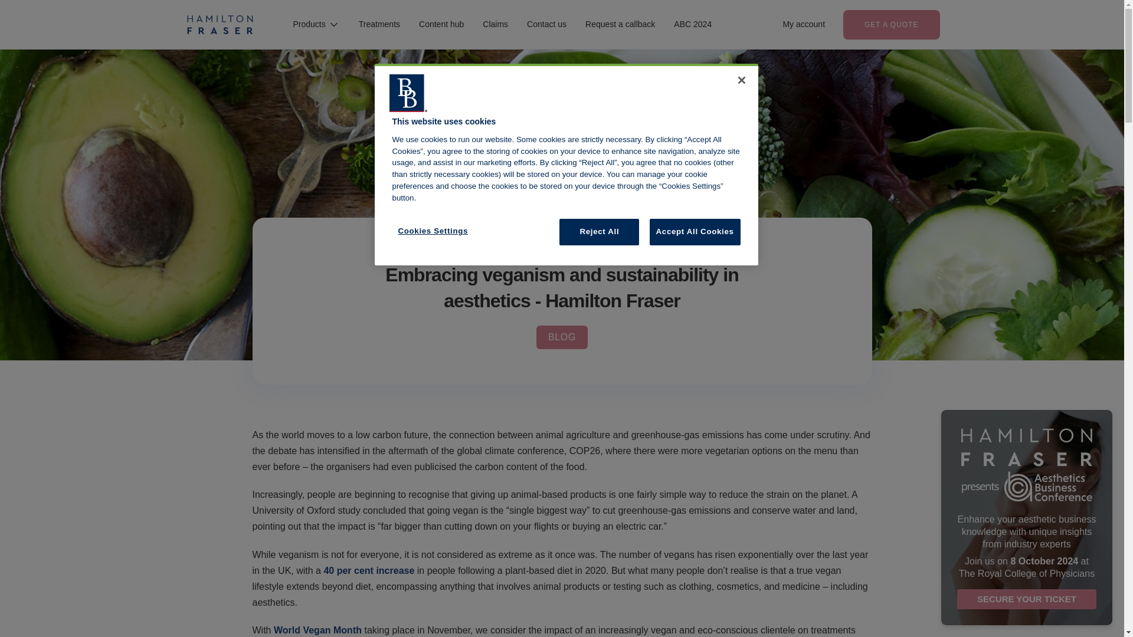 Image resolution: width=1133 pixels, height=637 pixels. I want to click on Request a callback, so click(620, 25).